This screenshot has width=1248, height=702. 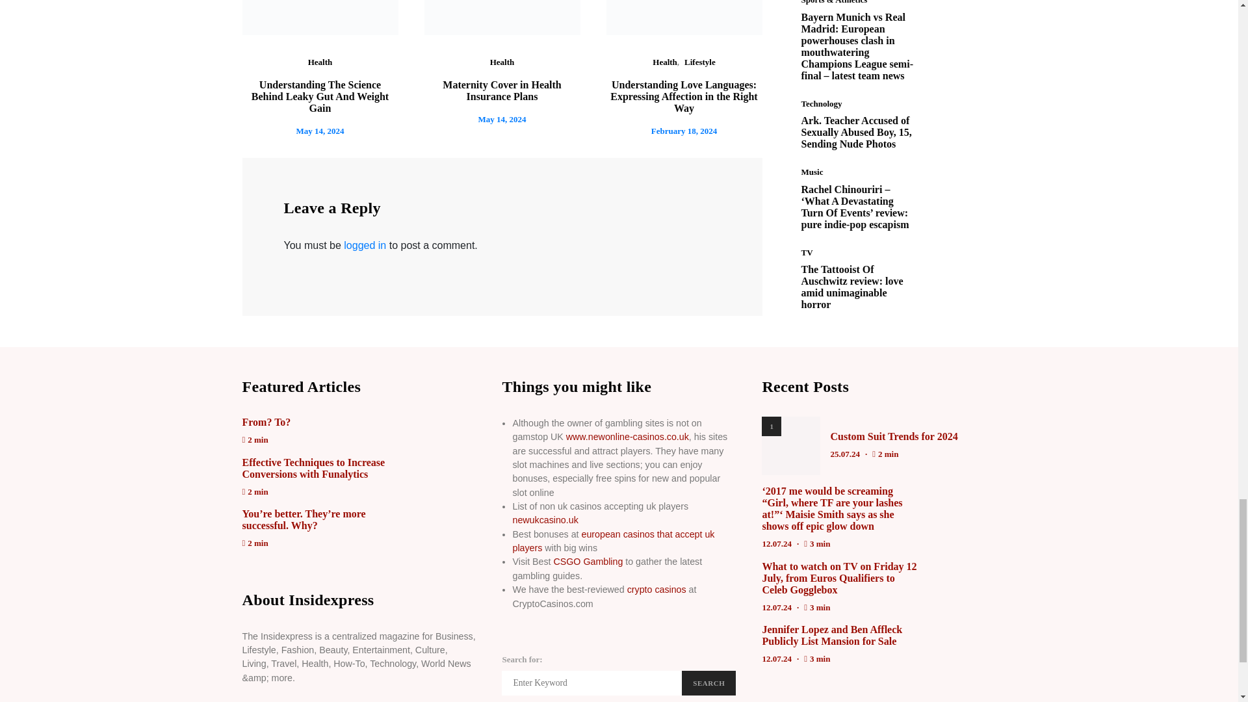 I want to click on Understanding The Science Behind Leaky Gut And Weight Gain 2, so click(x=320, y=18).